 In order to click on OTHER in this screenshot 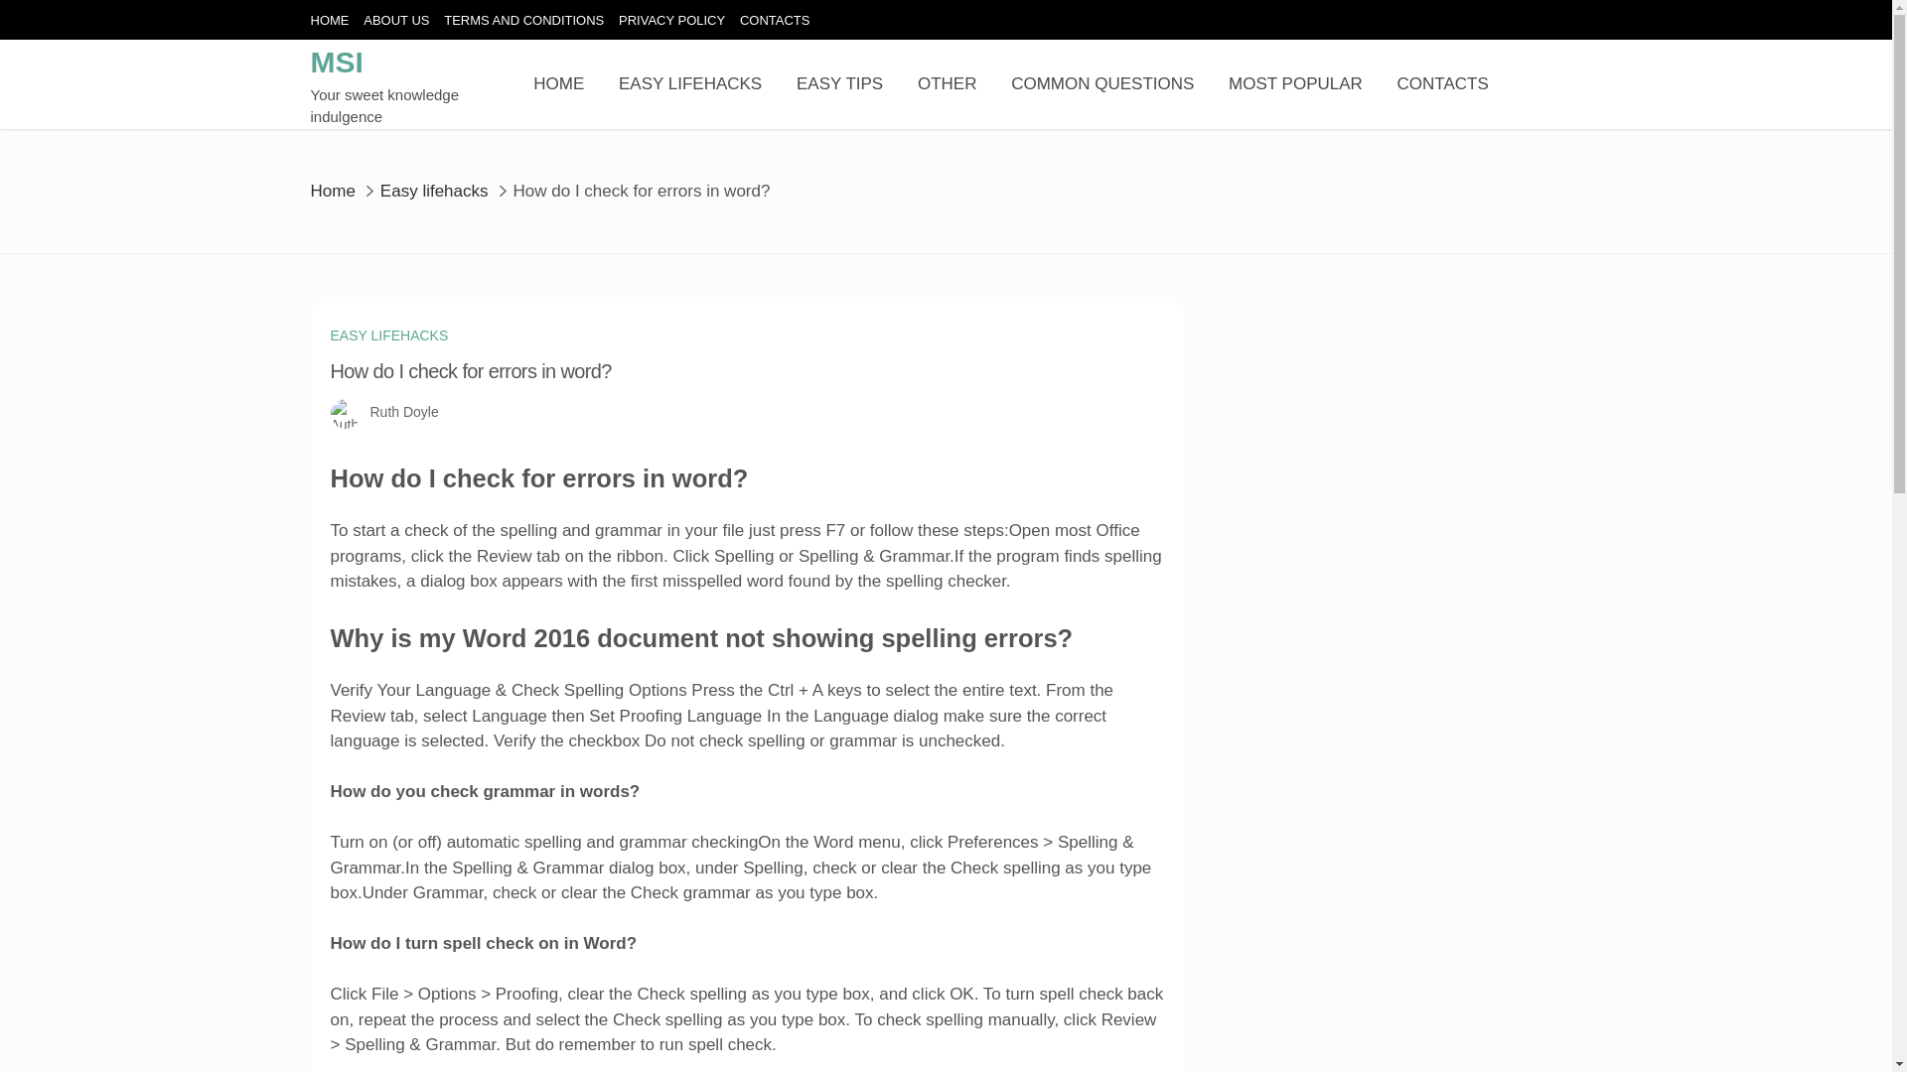, I will do `click(947, 84)`.